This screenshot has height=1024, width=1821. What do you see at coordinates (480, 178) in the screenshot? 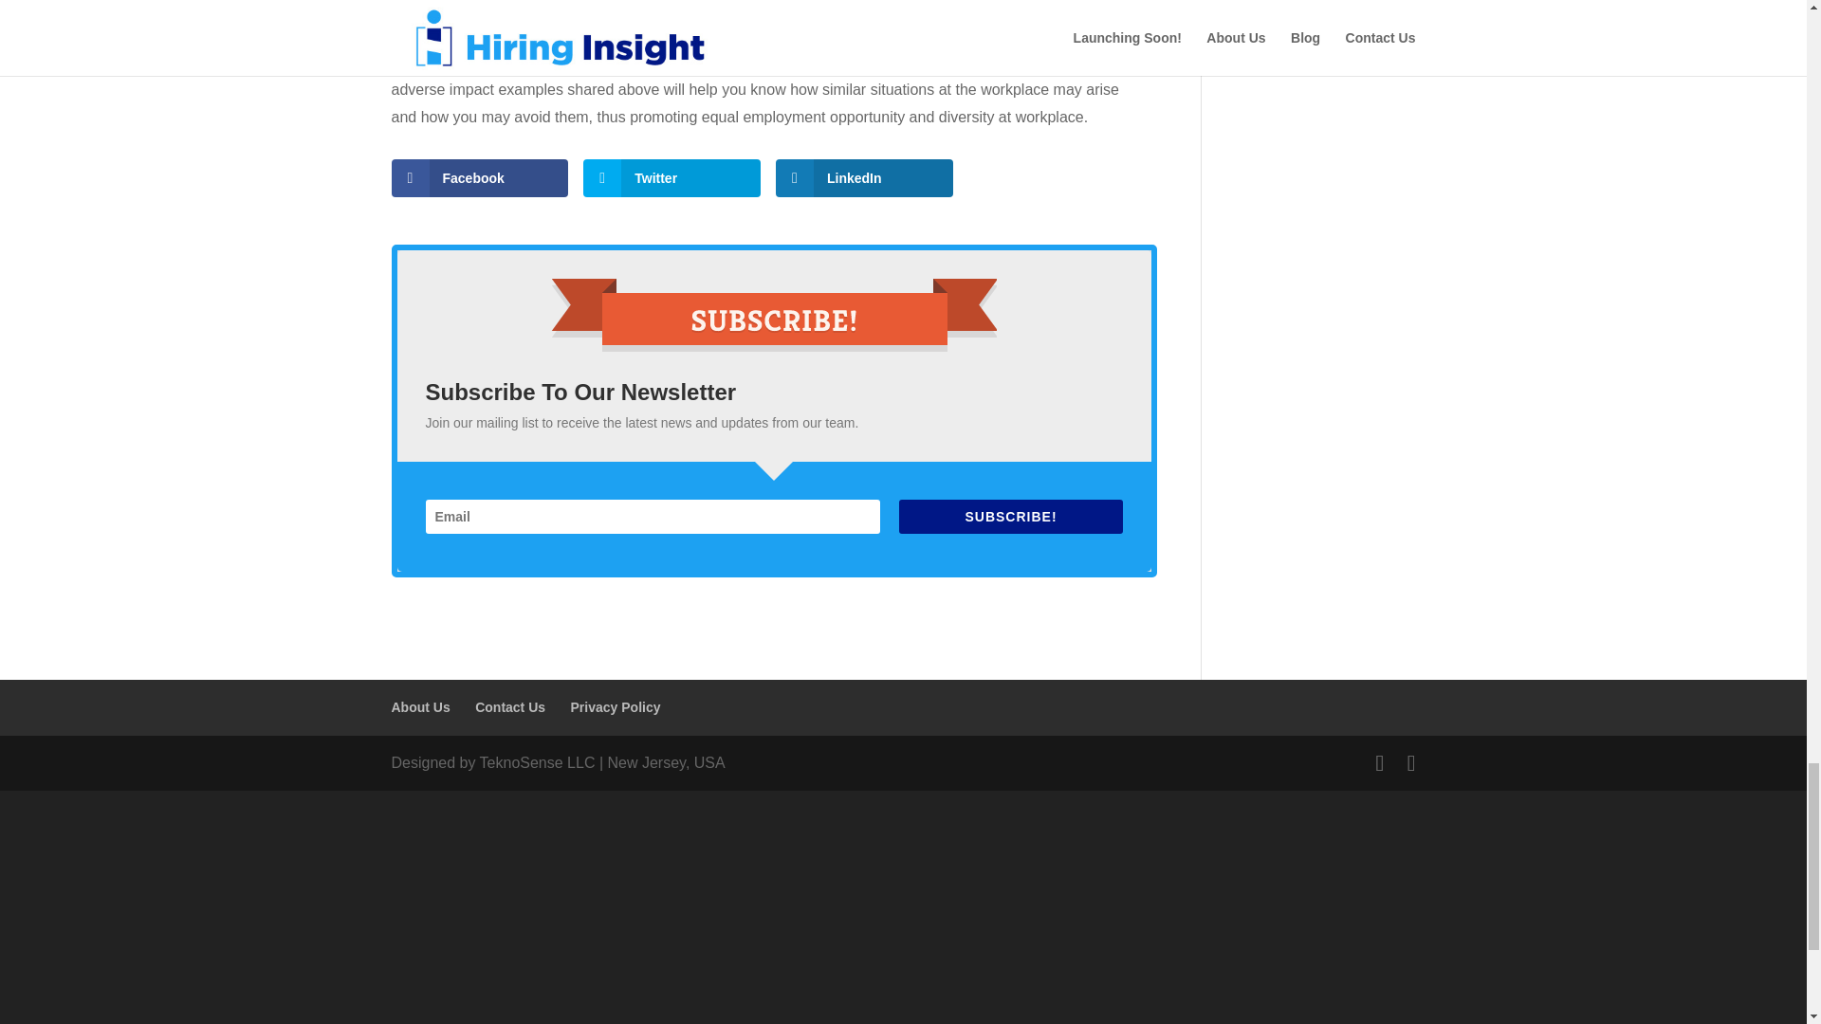
I see `Facebook` at bounding box center [480, 178].